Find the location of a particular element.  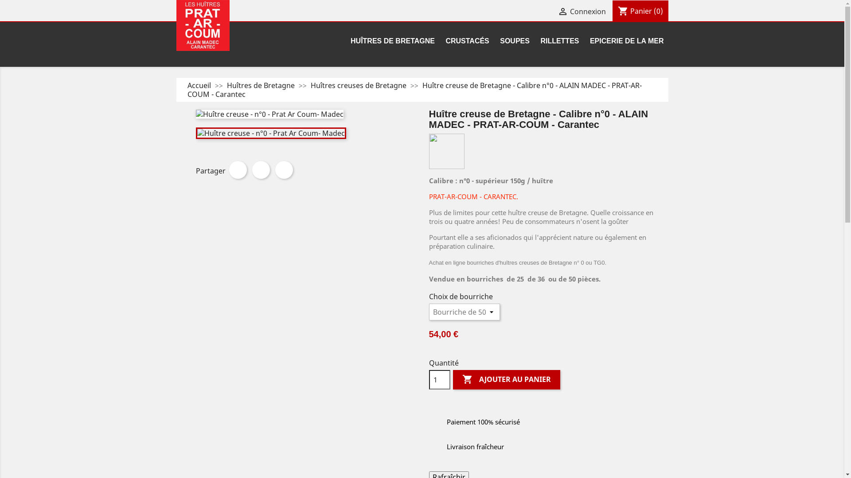

SOUPES is located at coordinates (515, 42).